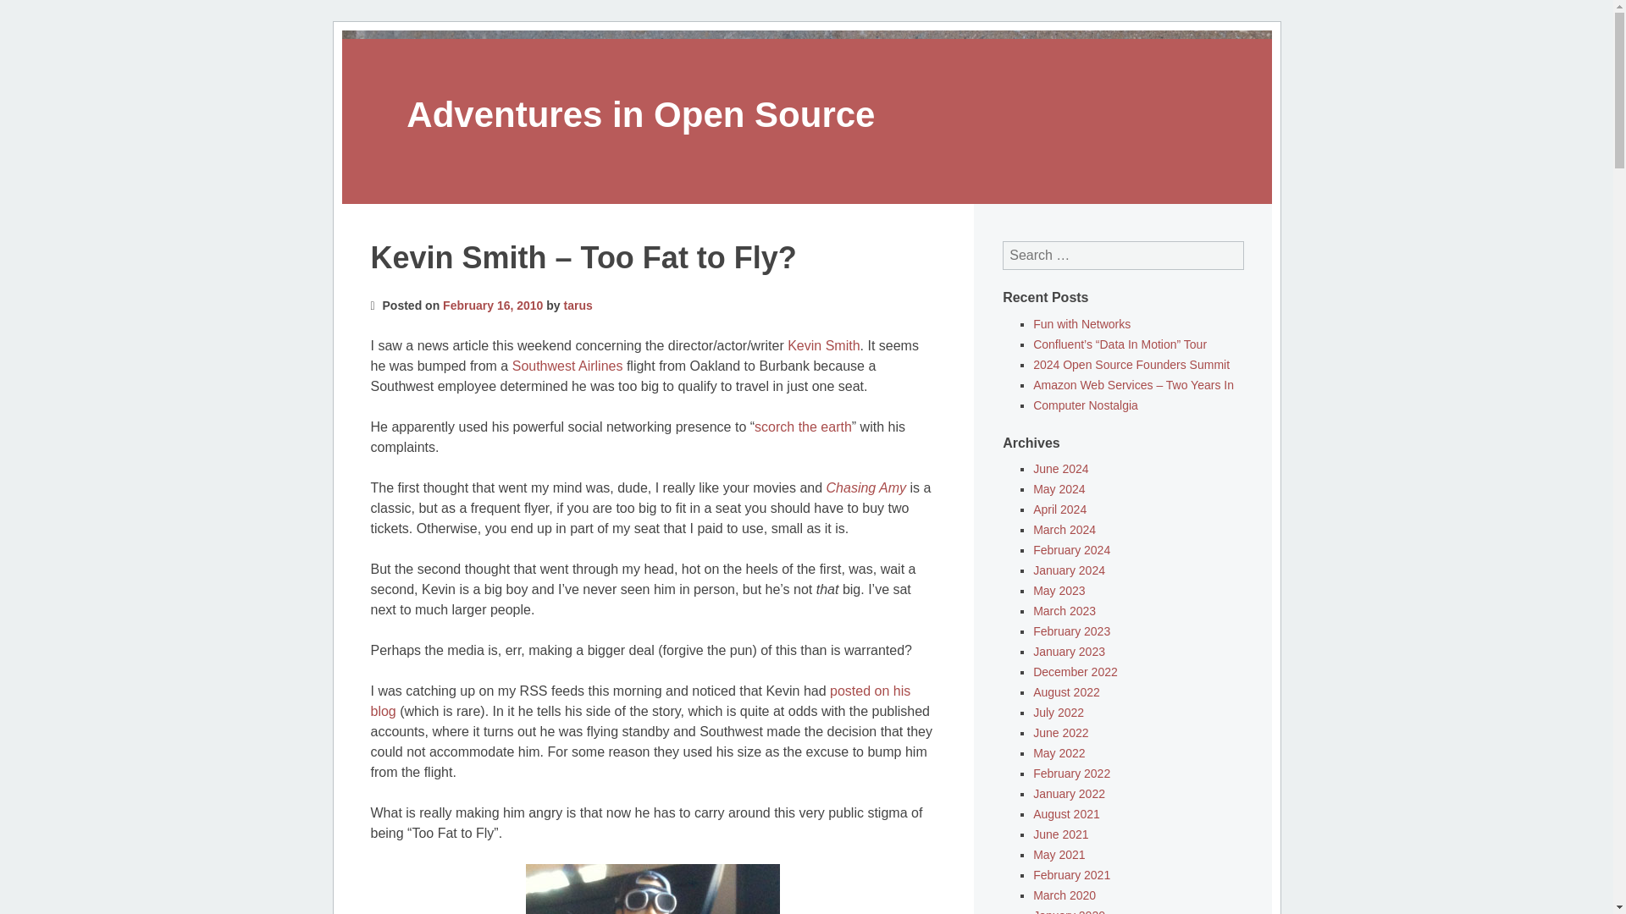 Image resolution: width=1626 pixels, height=914 pixels. Describe the element at coordinates (1086, 405) in the screenshot. I see `Computer Nostalgia` at that location.